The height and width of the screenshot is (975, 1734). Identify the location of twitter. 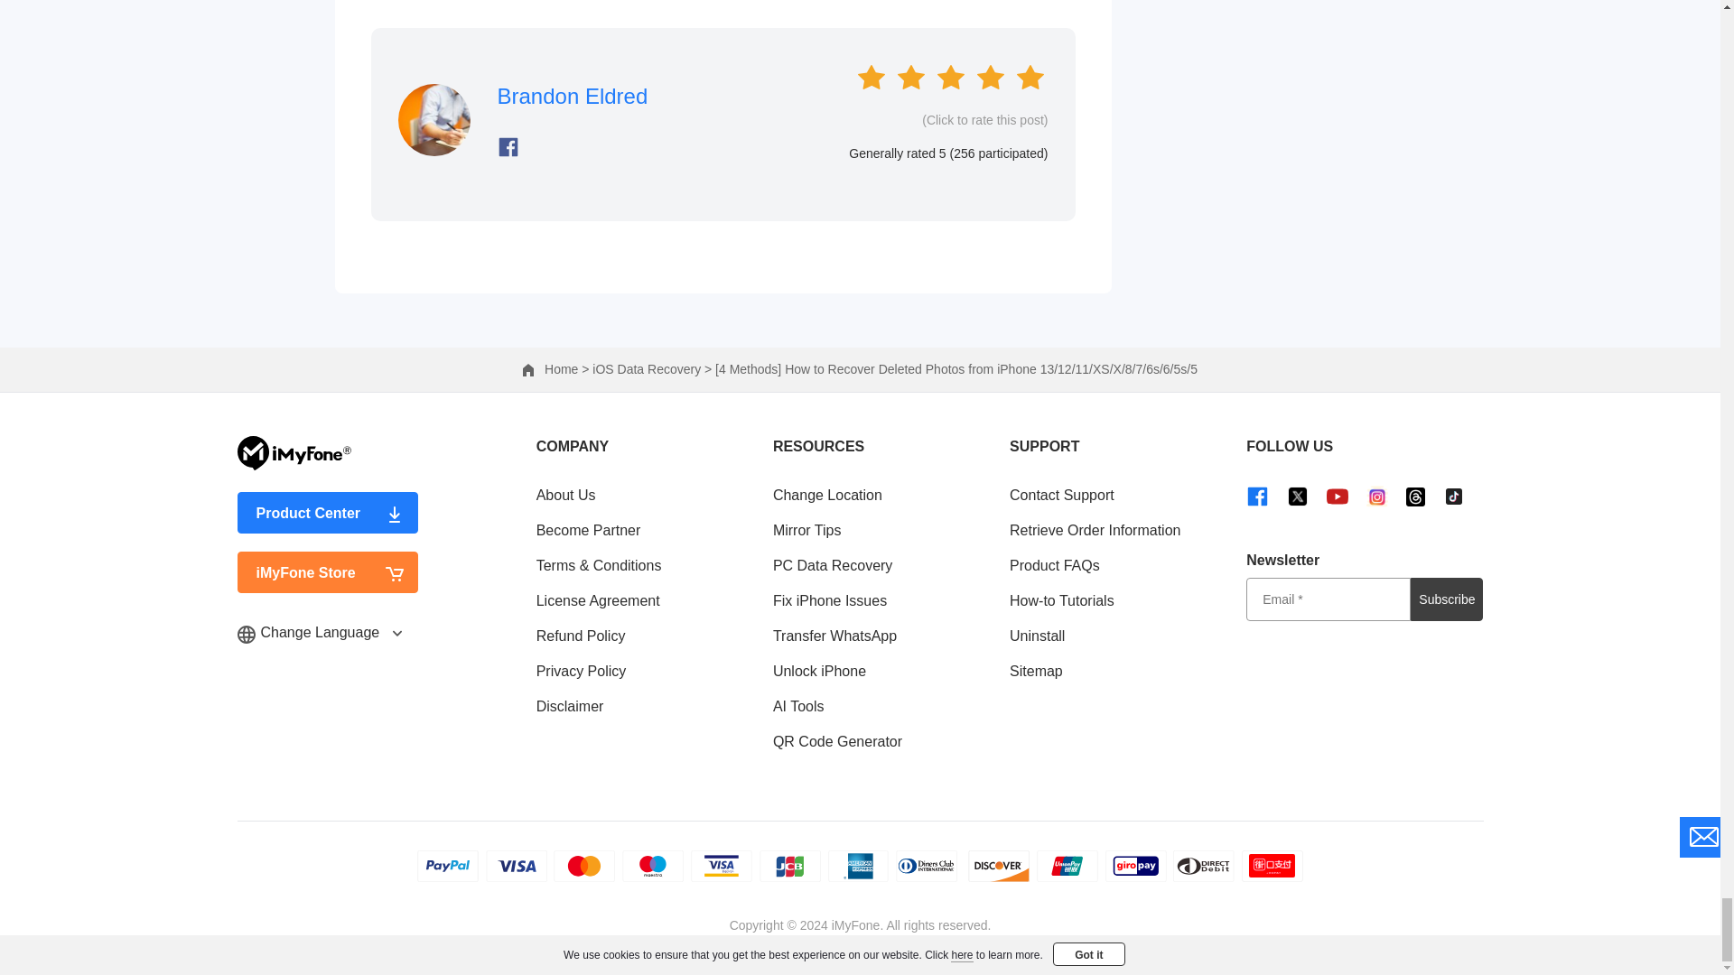
(1297, 495).